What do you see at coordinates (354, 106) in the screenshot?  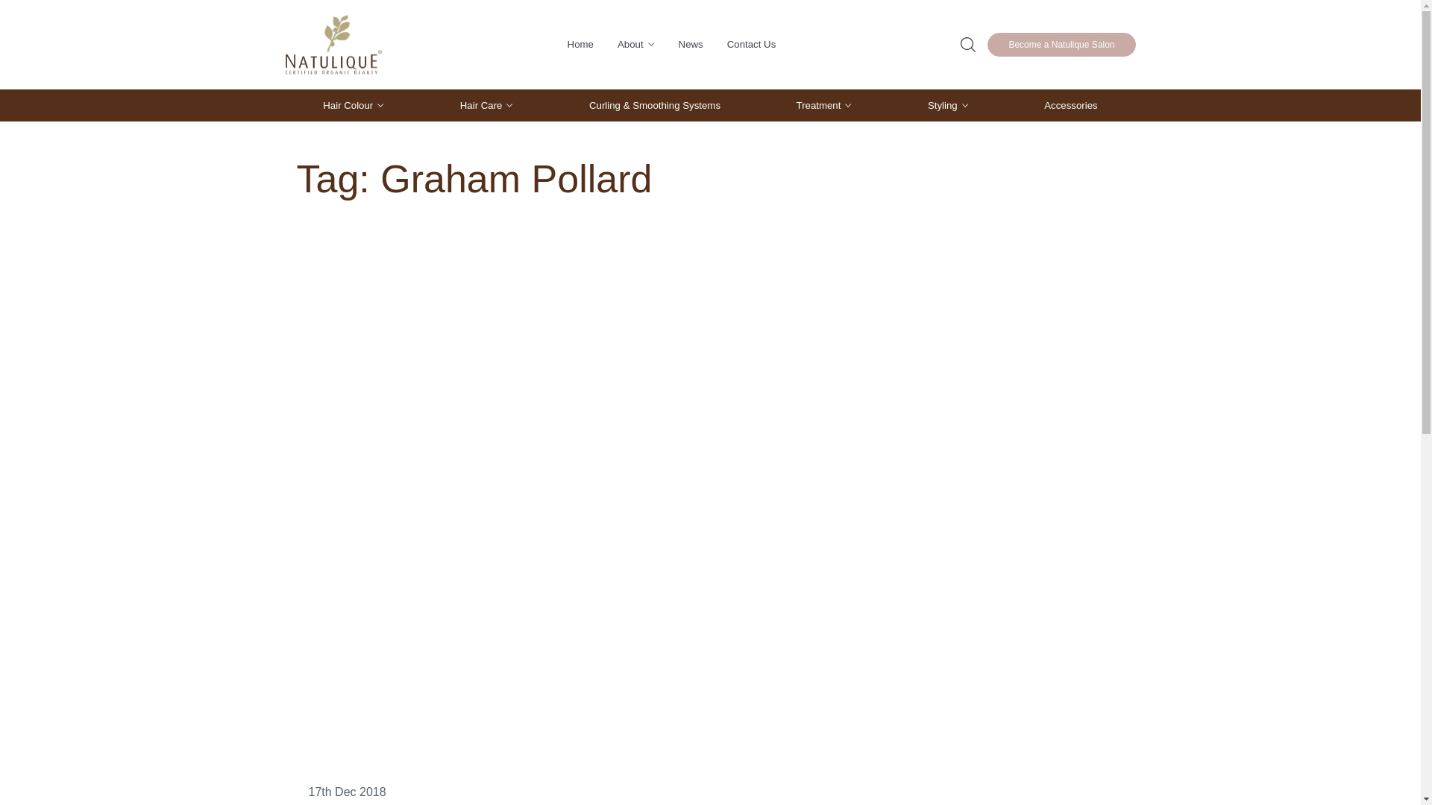 I see `Hair Colour` at bounding box center [354, 106].